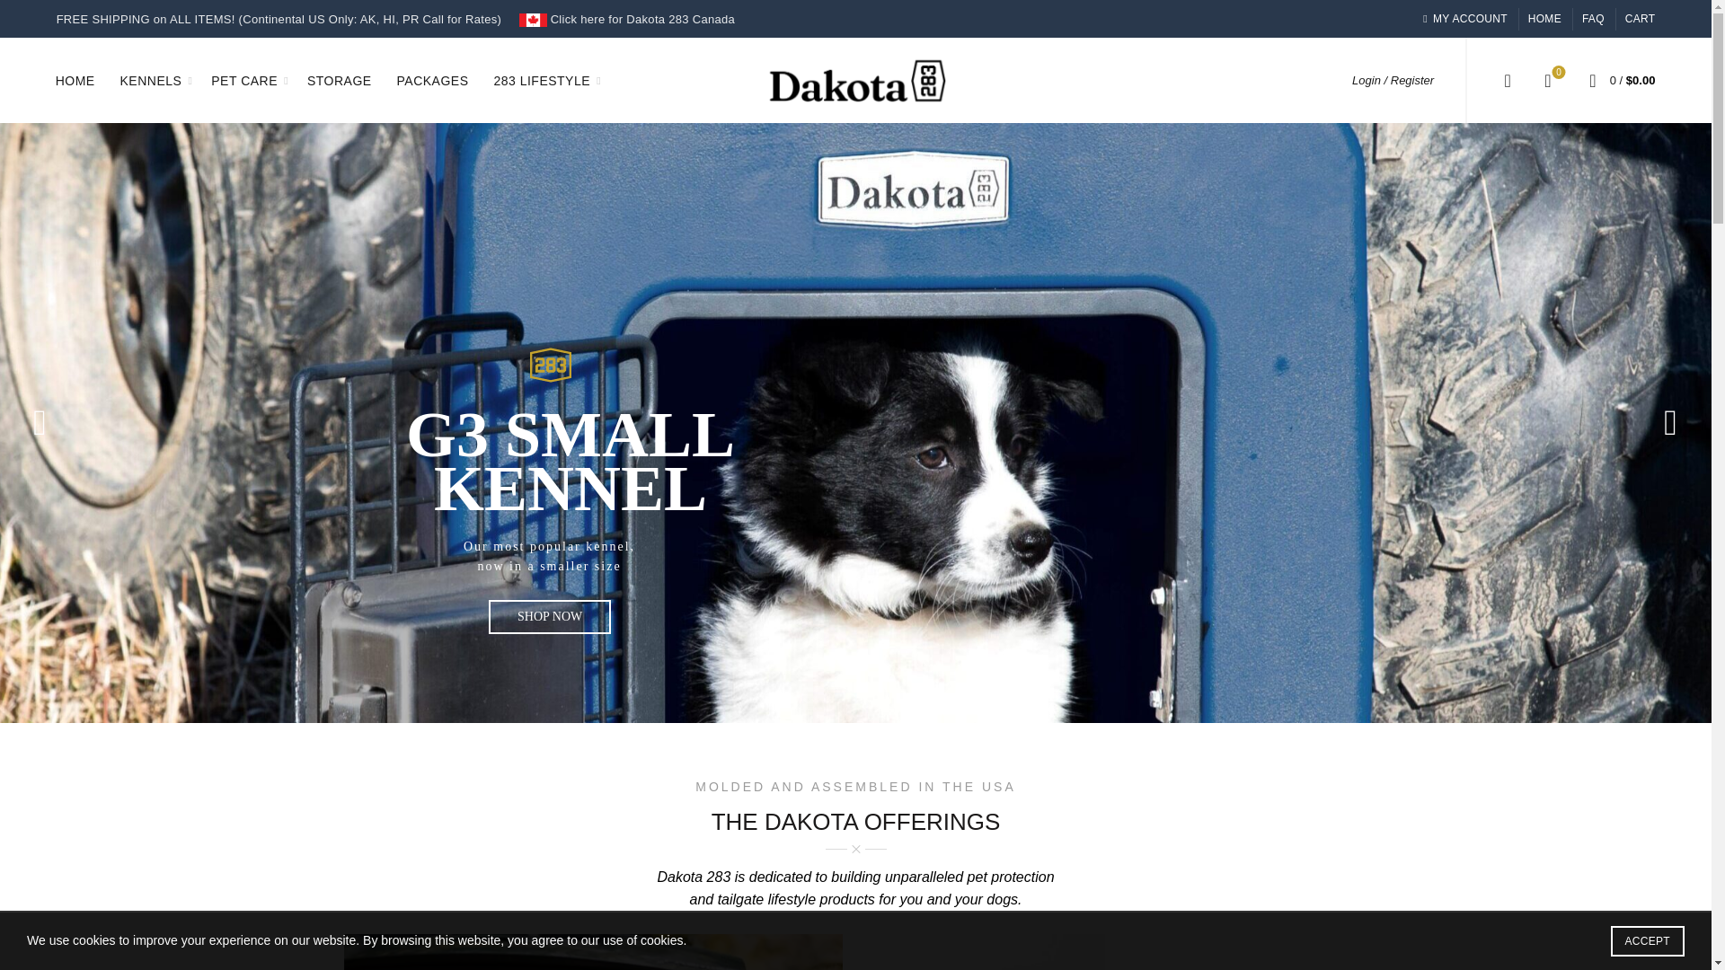 The image size is (1725, 970). I want to click on MY ACCOUNT, so click(1464, 18).